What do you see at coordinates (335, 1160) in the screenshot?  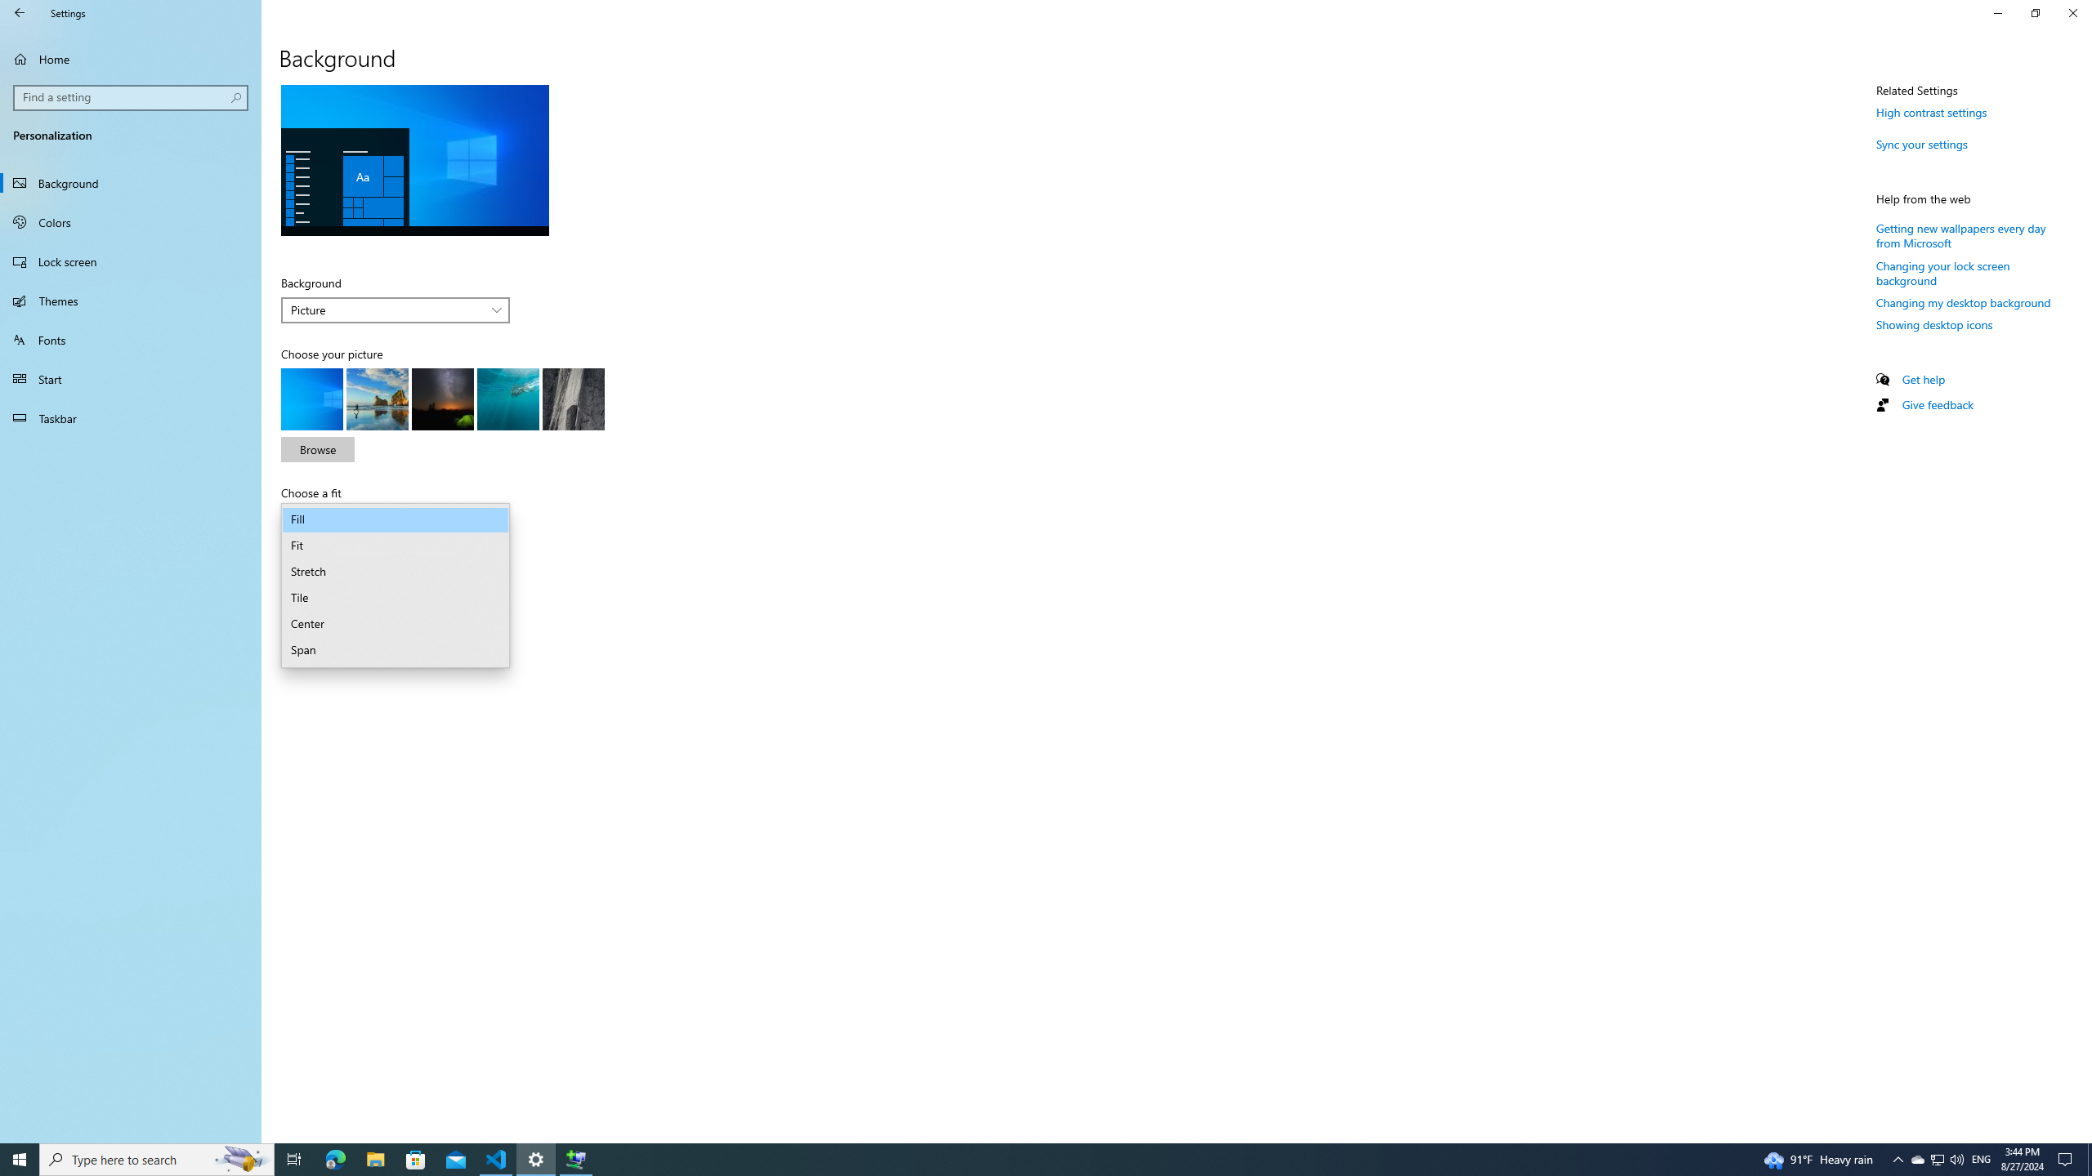 I see `Microsoft Edge` at bounding box center [335, 1160].